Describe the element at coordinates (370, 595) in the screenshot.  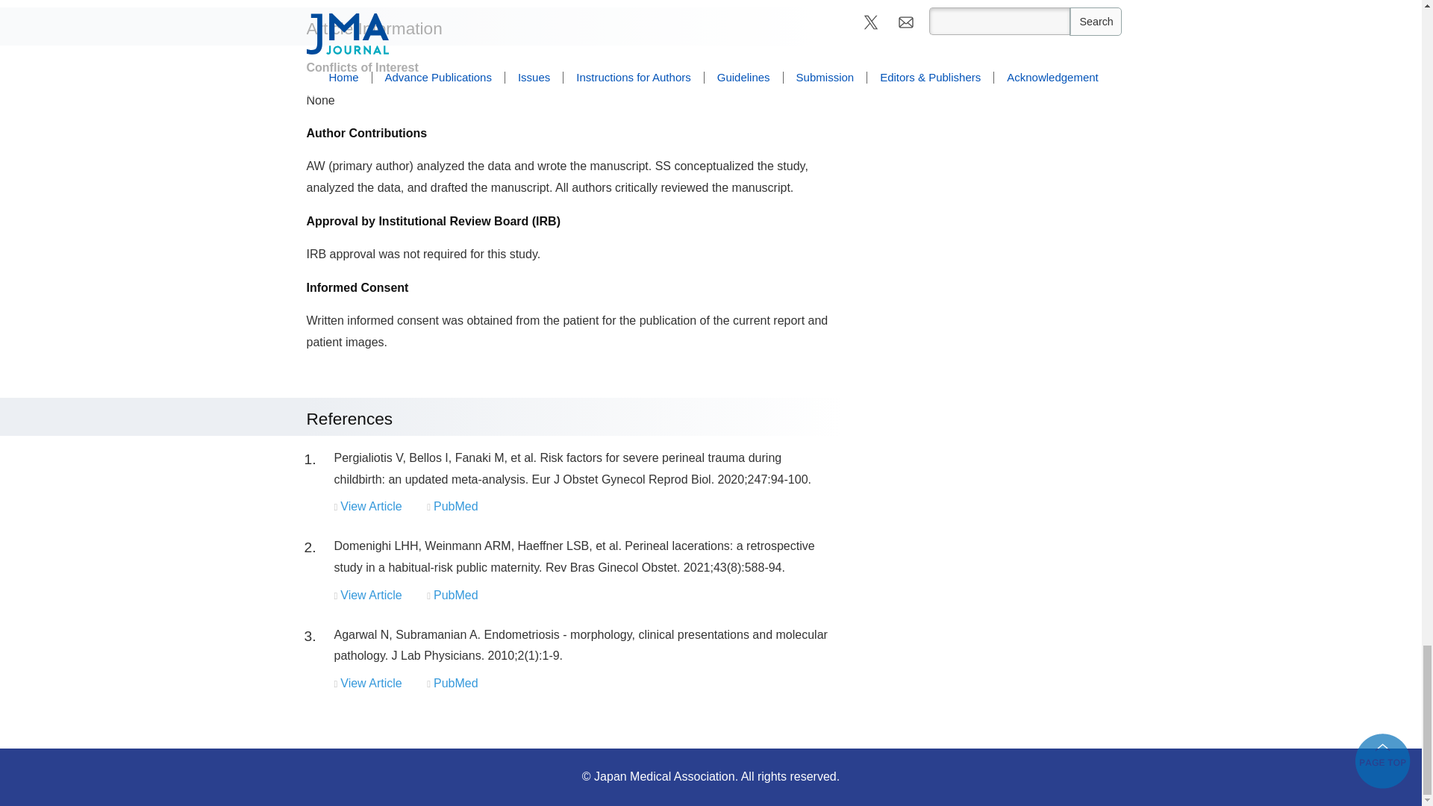
I see `View Article` at that location.